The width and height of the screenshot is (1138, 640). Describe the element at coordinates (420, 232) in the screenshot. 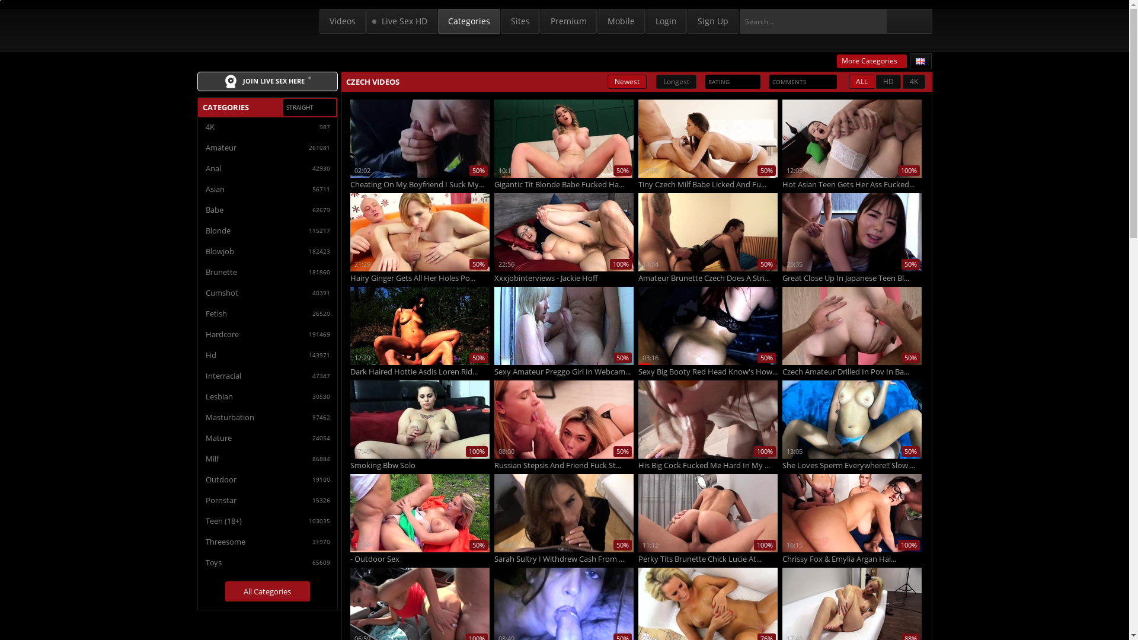

I see `50%
21:29` at that location.